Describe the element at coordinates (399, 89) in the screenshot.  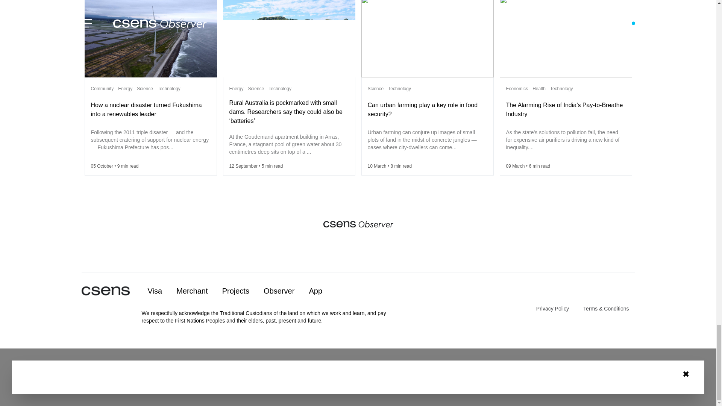
I see `Technology` at that location.